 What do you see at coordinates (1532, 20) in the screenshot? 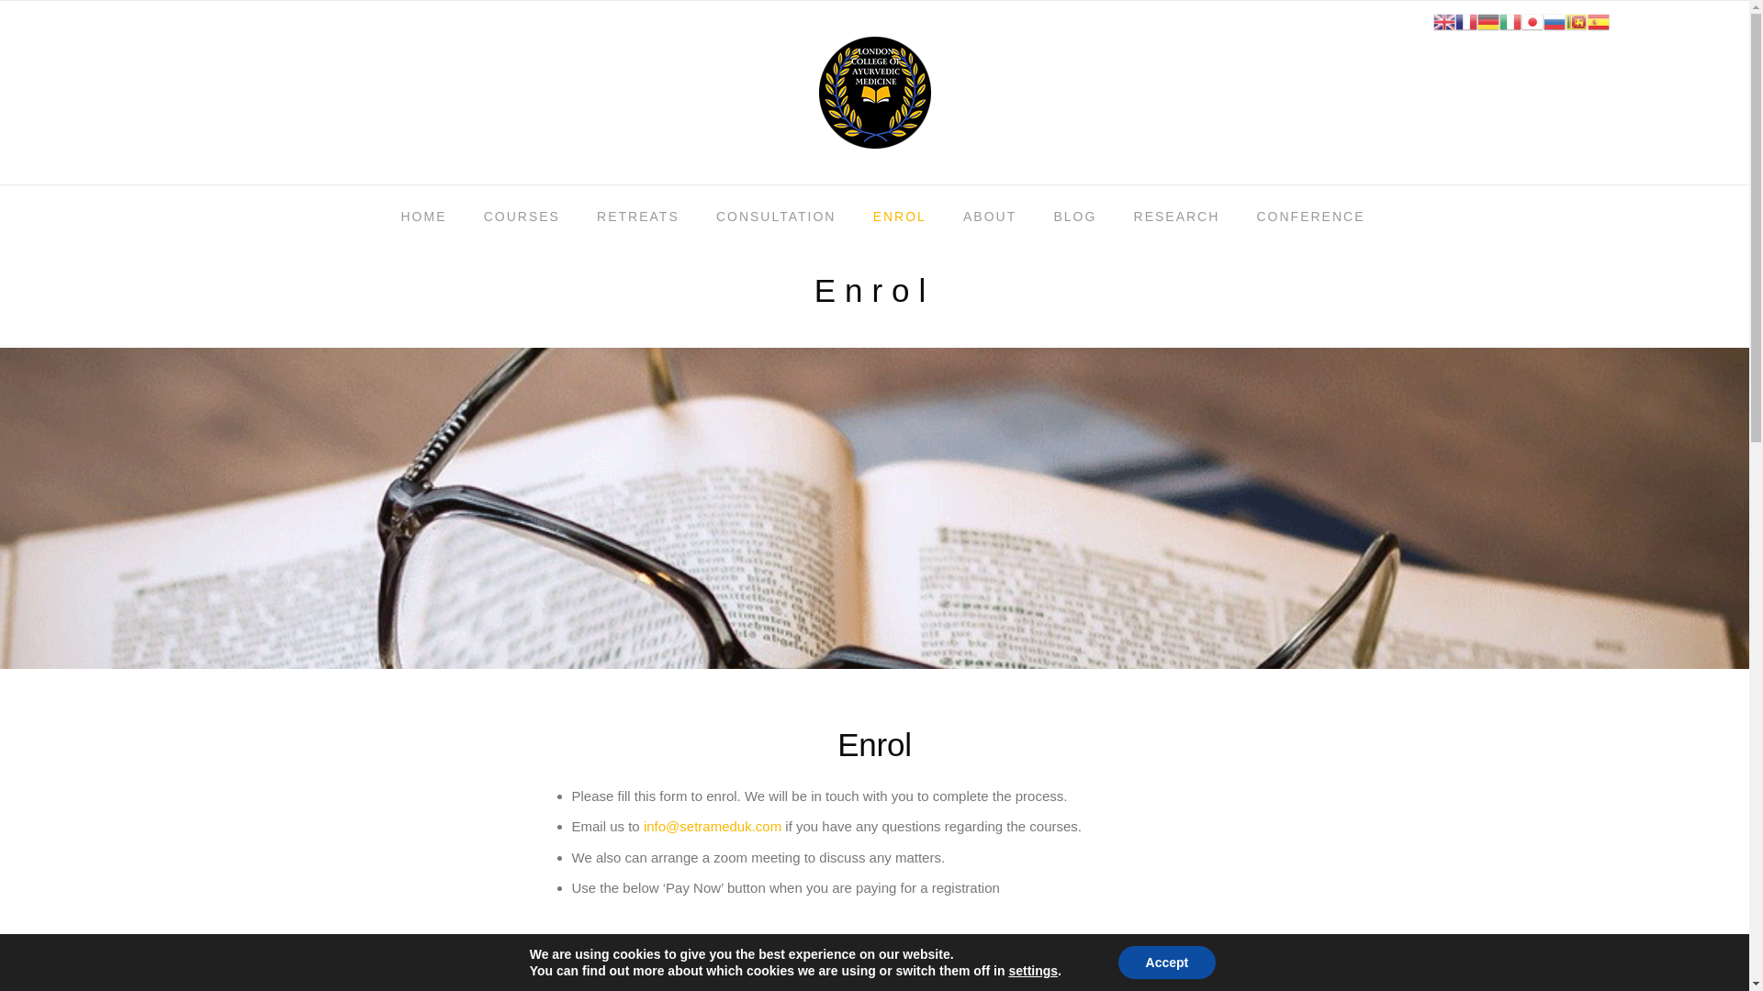
I see `Japanese` at bounding box center [1532, 20].